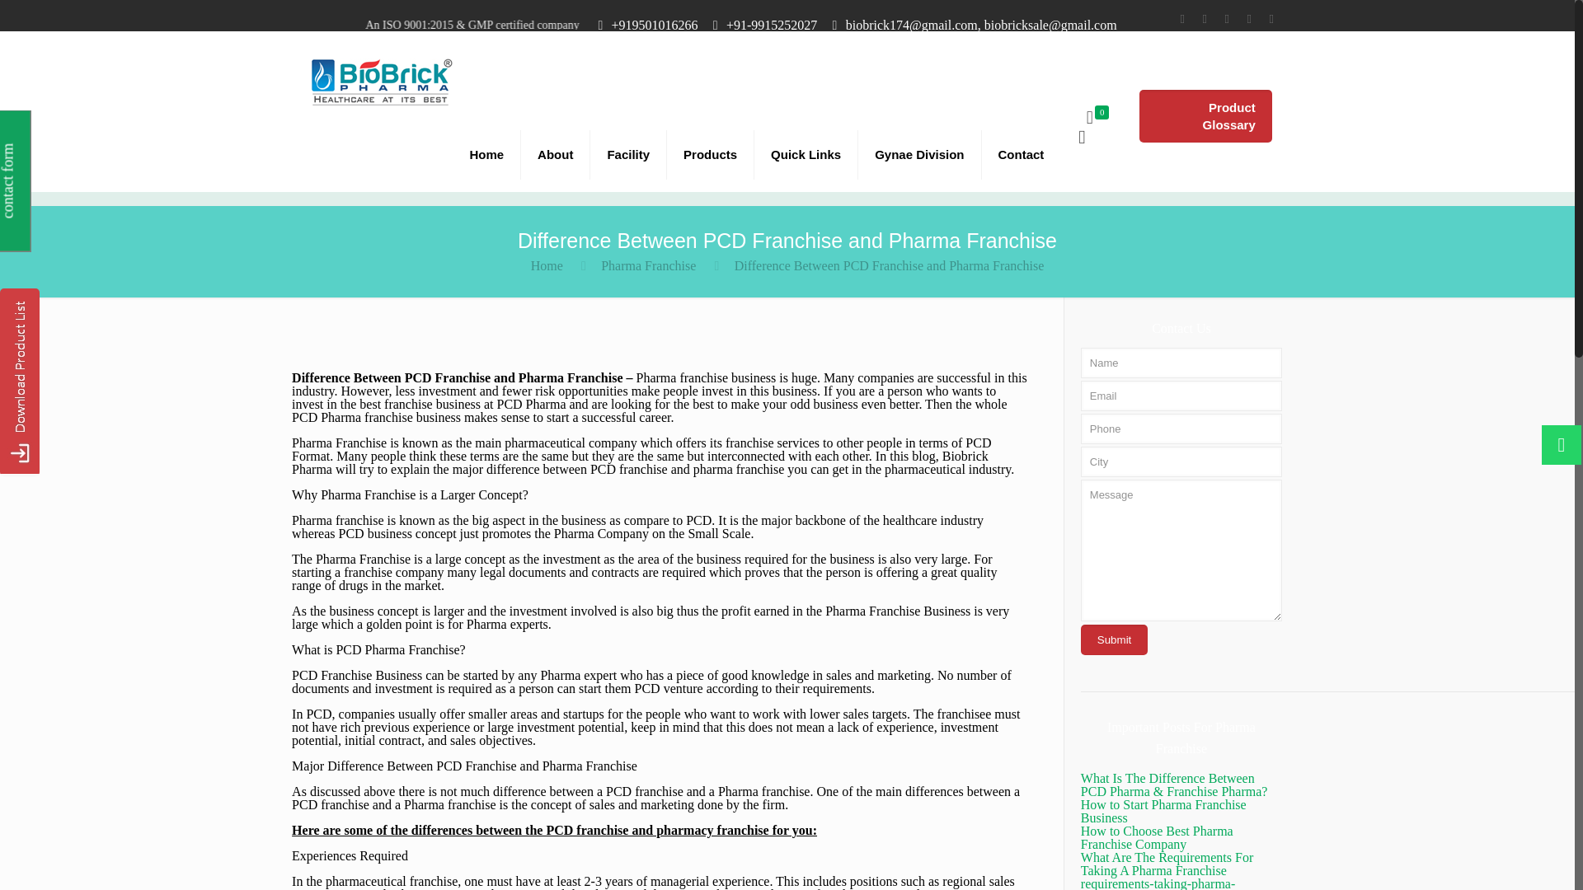 This screenshot has width=1583, height=890. What do you see at coordinates (711, 155) in the screenshot?
I see `Products` at bounding box center [711, 155].